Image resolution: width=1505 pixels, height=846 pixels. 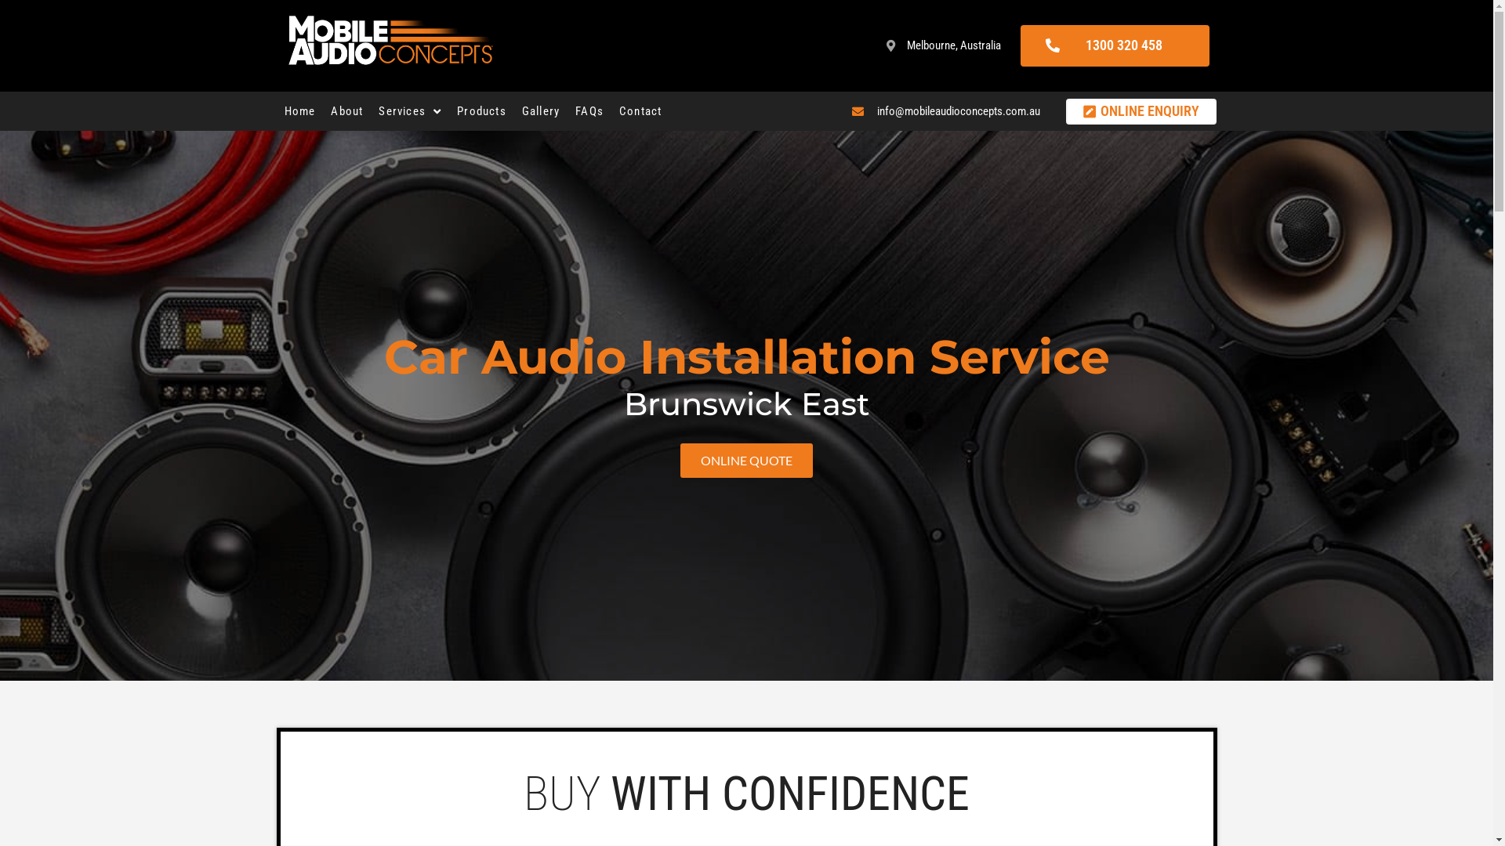 What do you see at coordinates (481, 111) in the screenshot?
I see `Products` at bounding box center [481, 111].